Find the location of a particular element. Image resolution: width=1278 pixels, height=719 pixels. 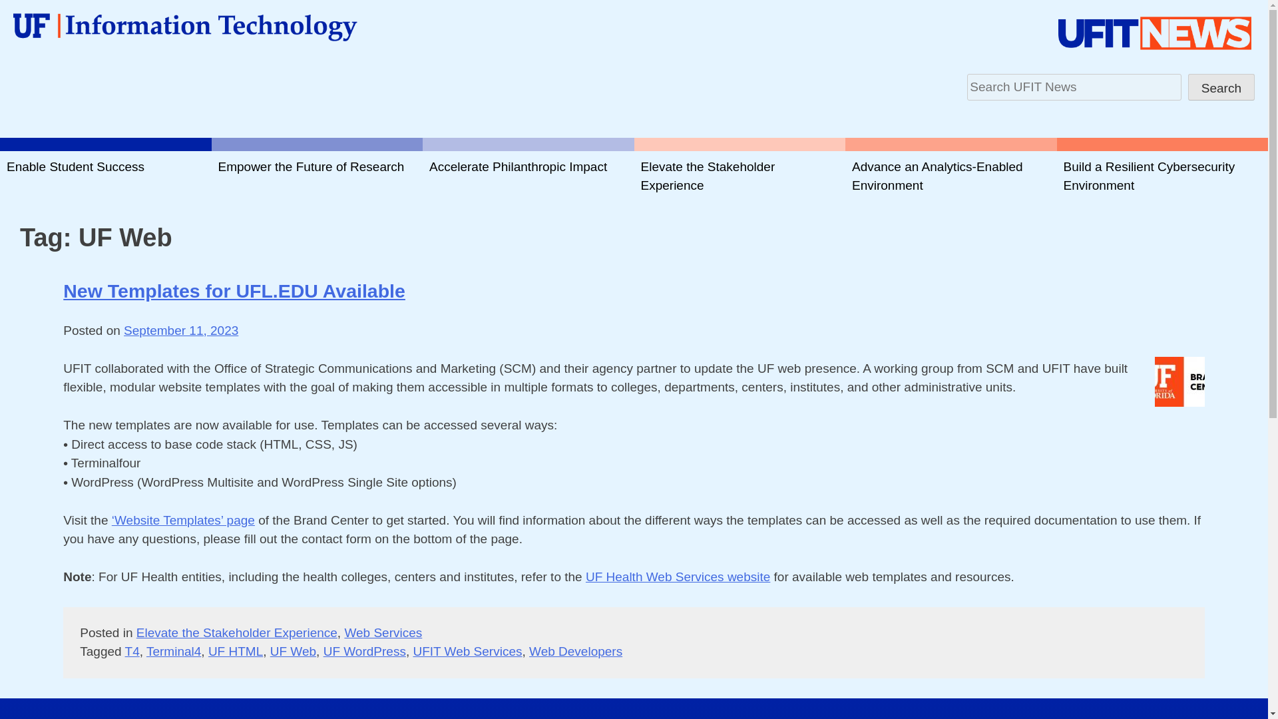

UF HTML is located at coordinates (236, 651).